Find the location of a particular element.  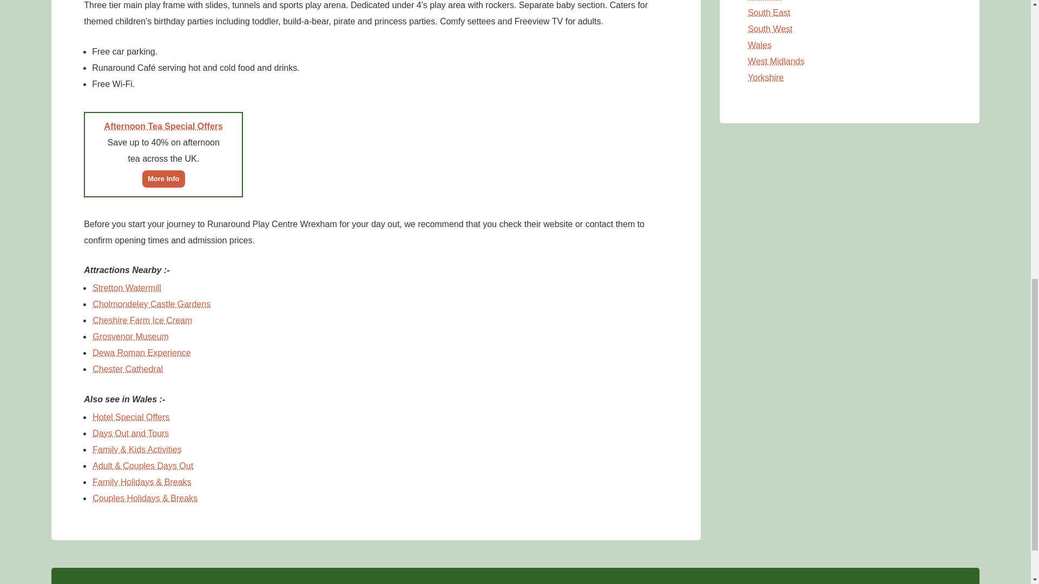

West Midlands is located at coordinates (776, 61).